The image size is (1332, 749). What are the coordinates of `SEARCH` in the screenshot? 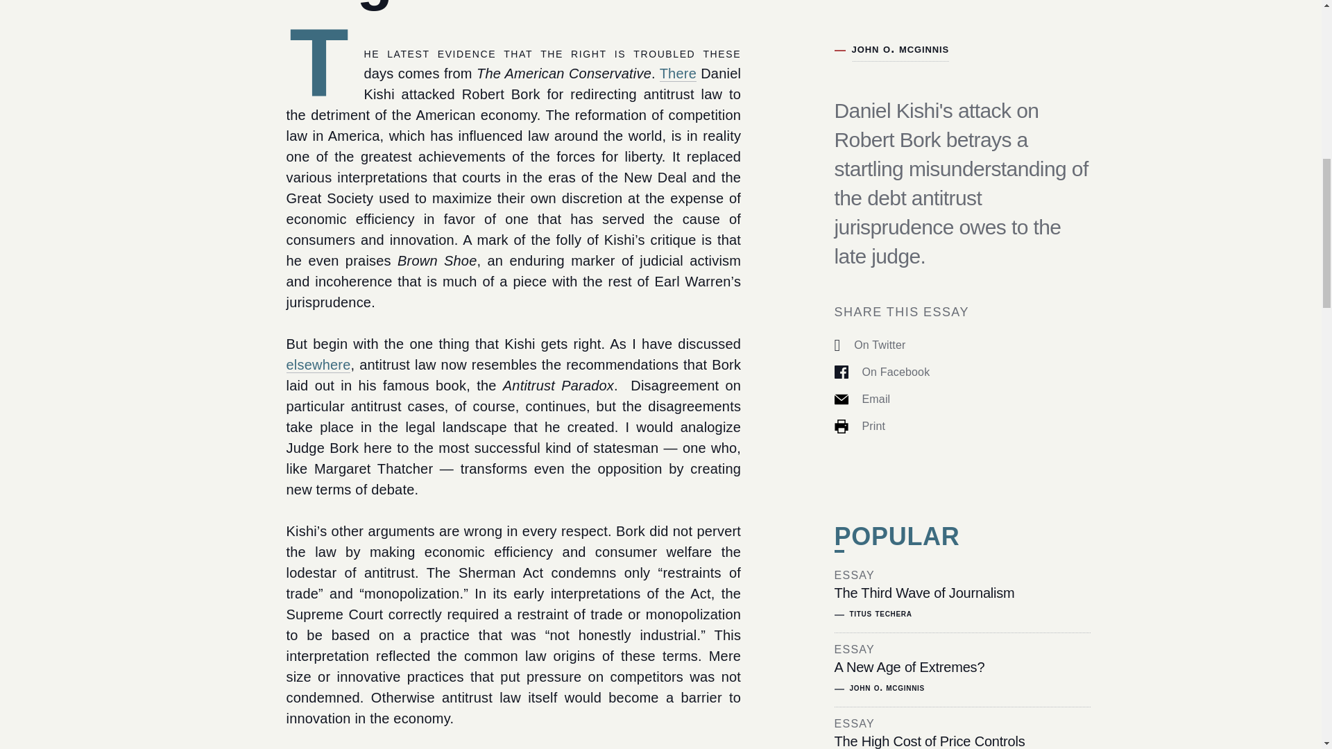 It's located at (1046, 87).